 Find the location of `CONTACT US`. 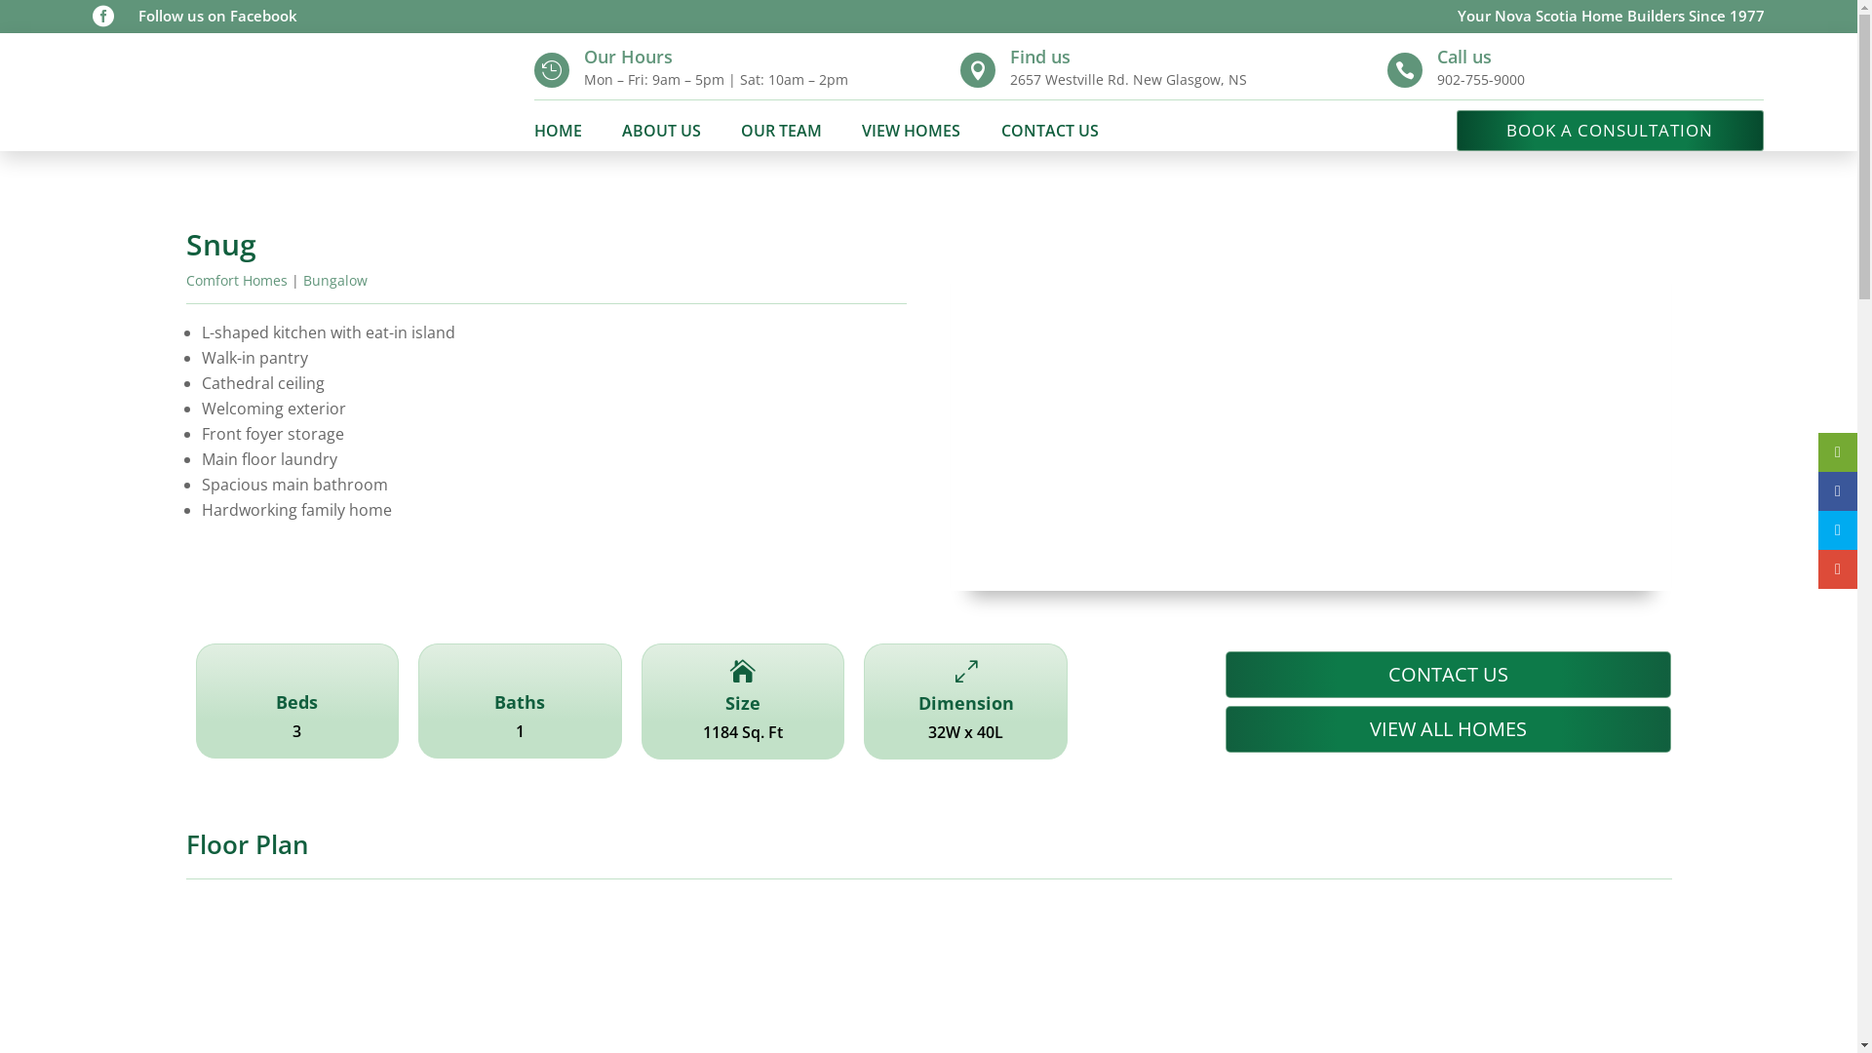

CONTACT US is located at coordinates (1050, 135).